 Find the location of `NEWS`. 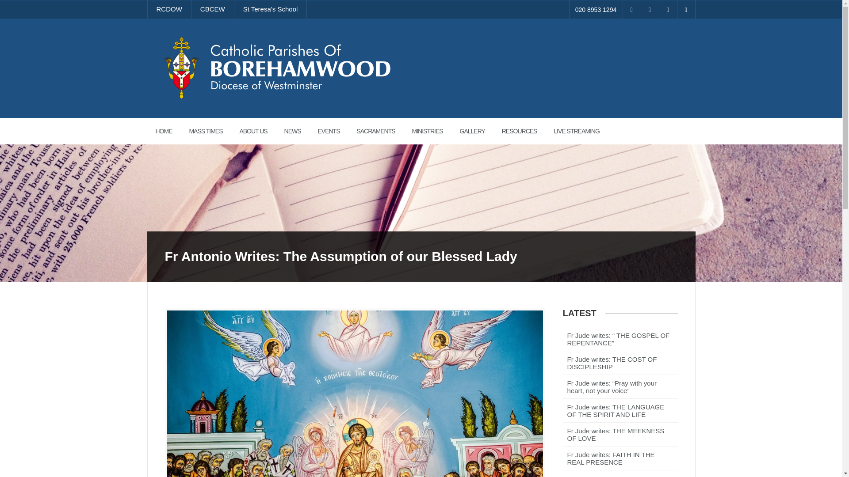

NEWS is located at coordinates (293, 131).